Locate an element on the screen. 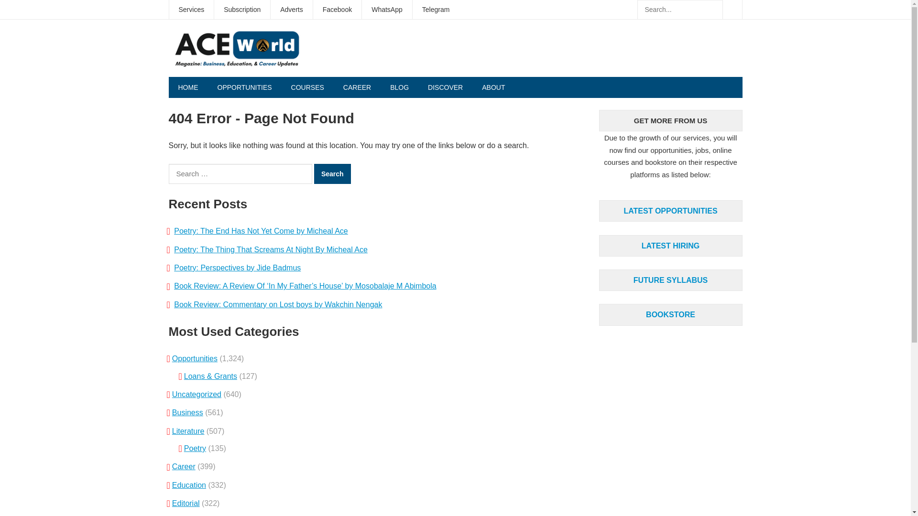 This screenshot has width=918, height=516. WhatsApp is located at coordinates (387, 10).